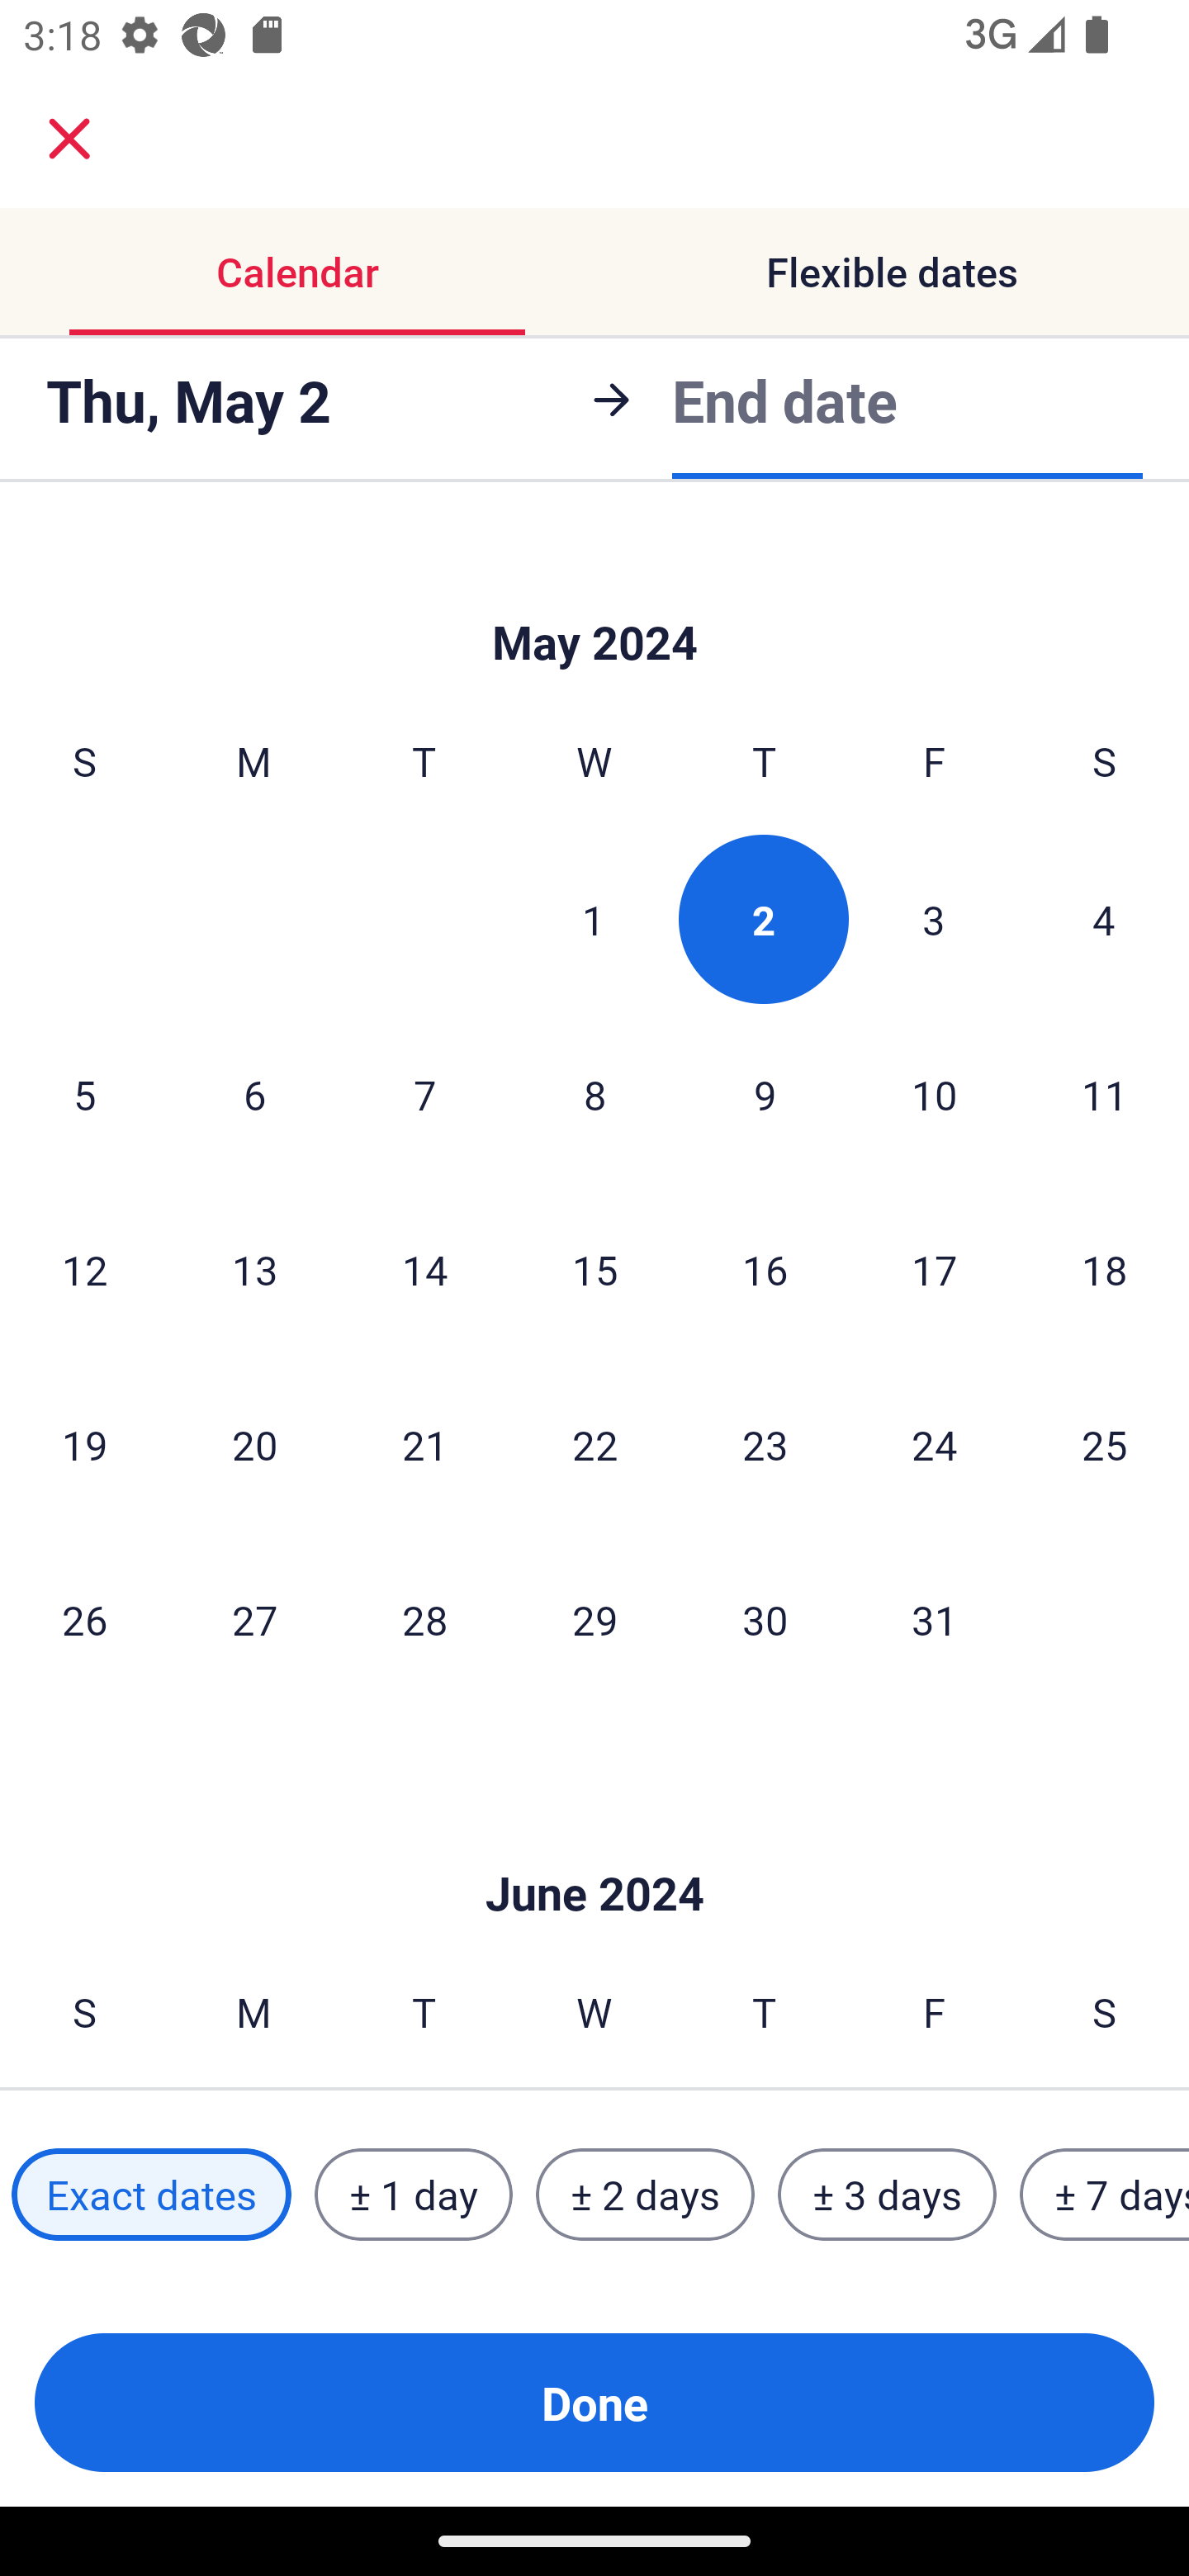  I want to click on 11 Saturday, May 11, 2024, so click(1105, 1095).